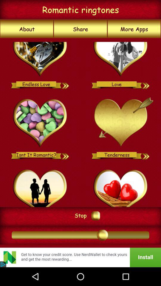  Describe the element at coordinates (80, 215) in the screenshot. I see `click the stop icon` at that location.